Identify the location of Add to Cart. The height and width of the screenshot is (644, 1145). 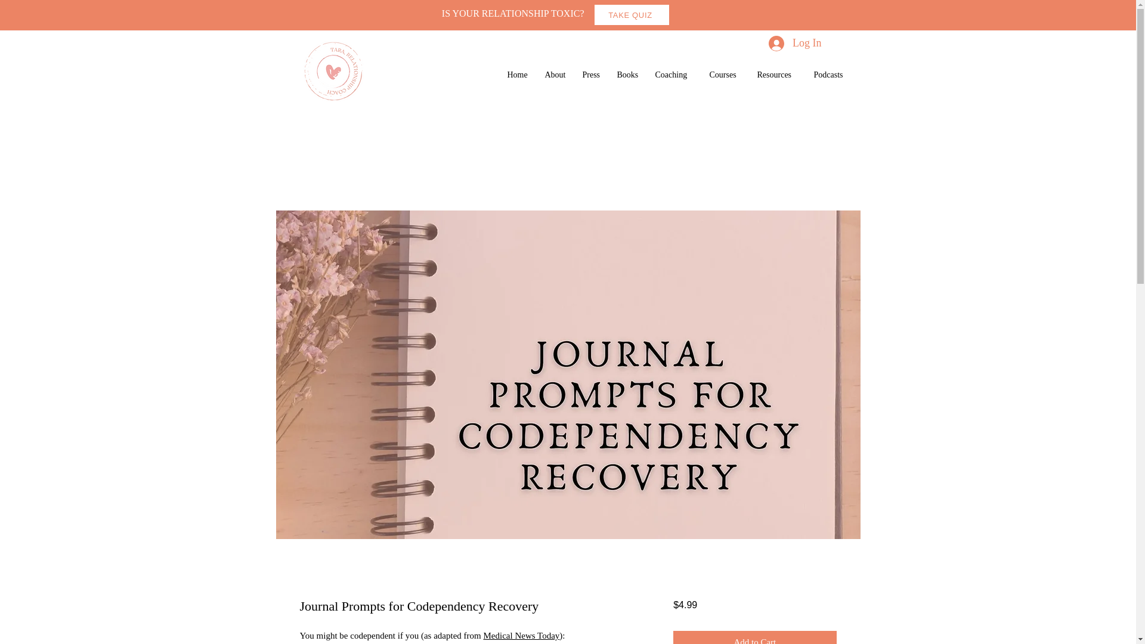
(754, 637).